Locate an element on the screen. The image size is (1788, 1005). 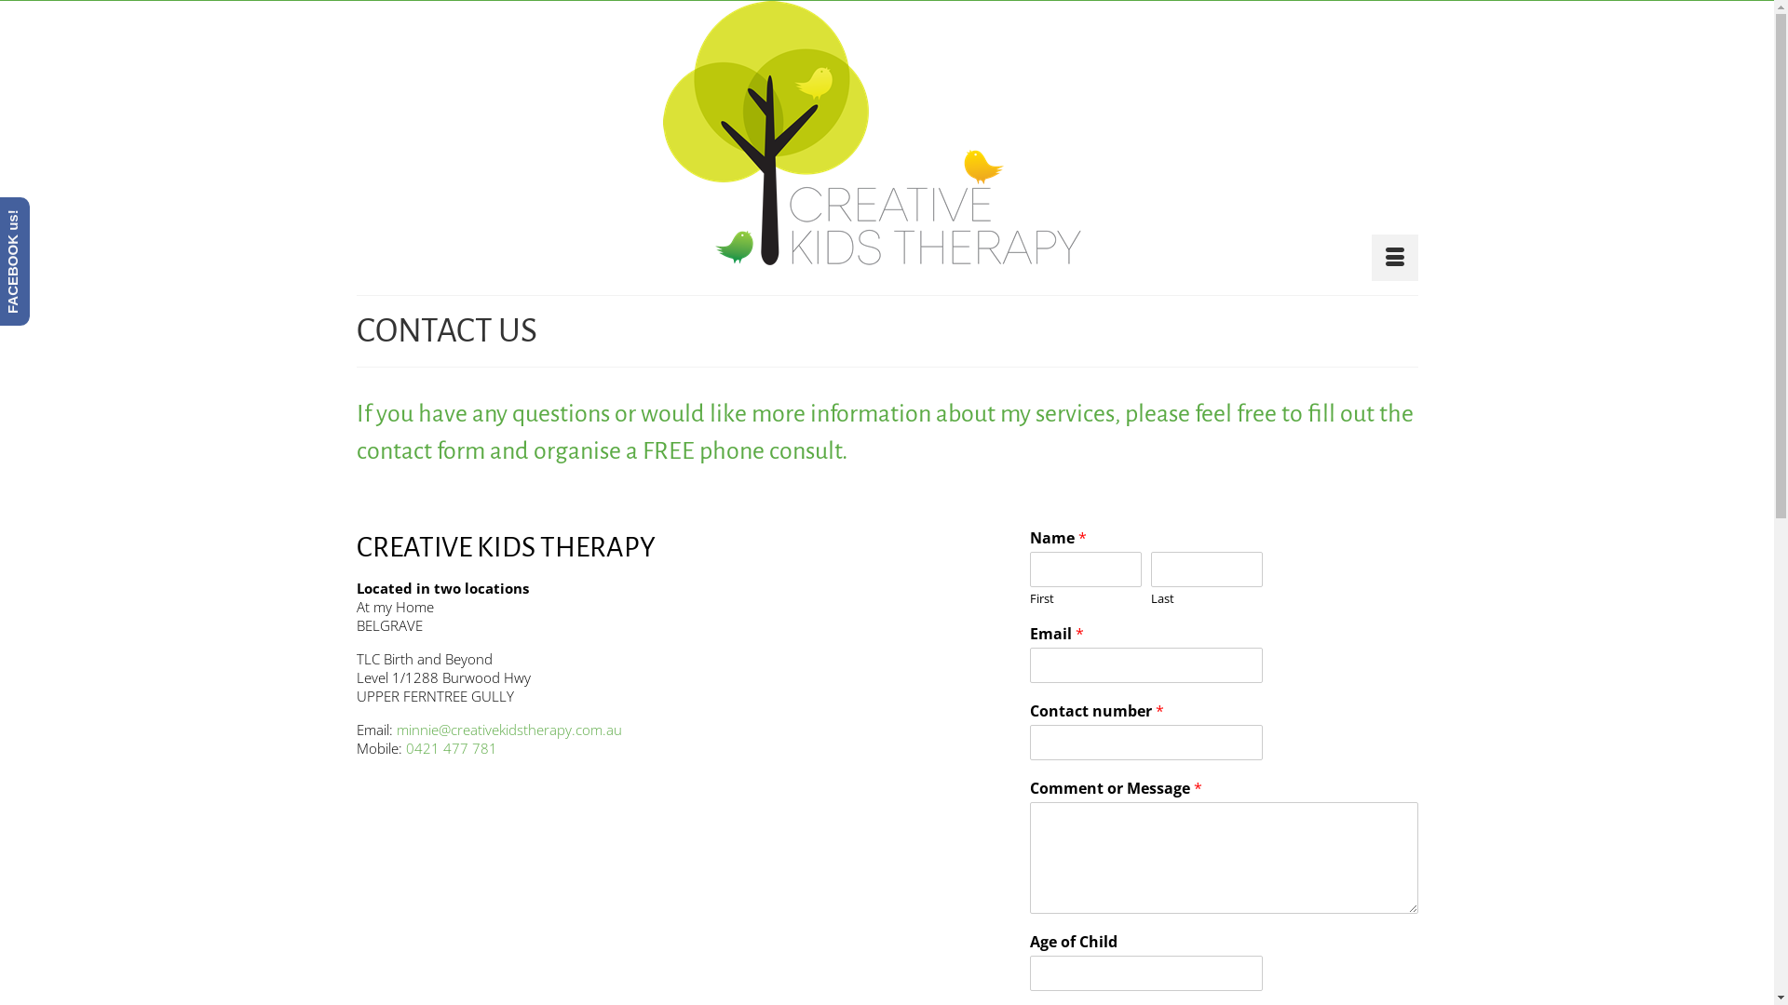
Creative kids therapy is located at coordinates (887, 141).